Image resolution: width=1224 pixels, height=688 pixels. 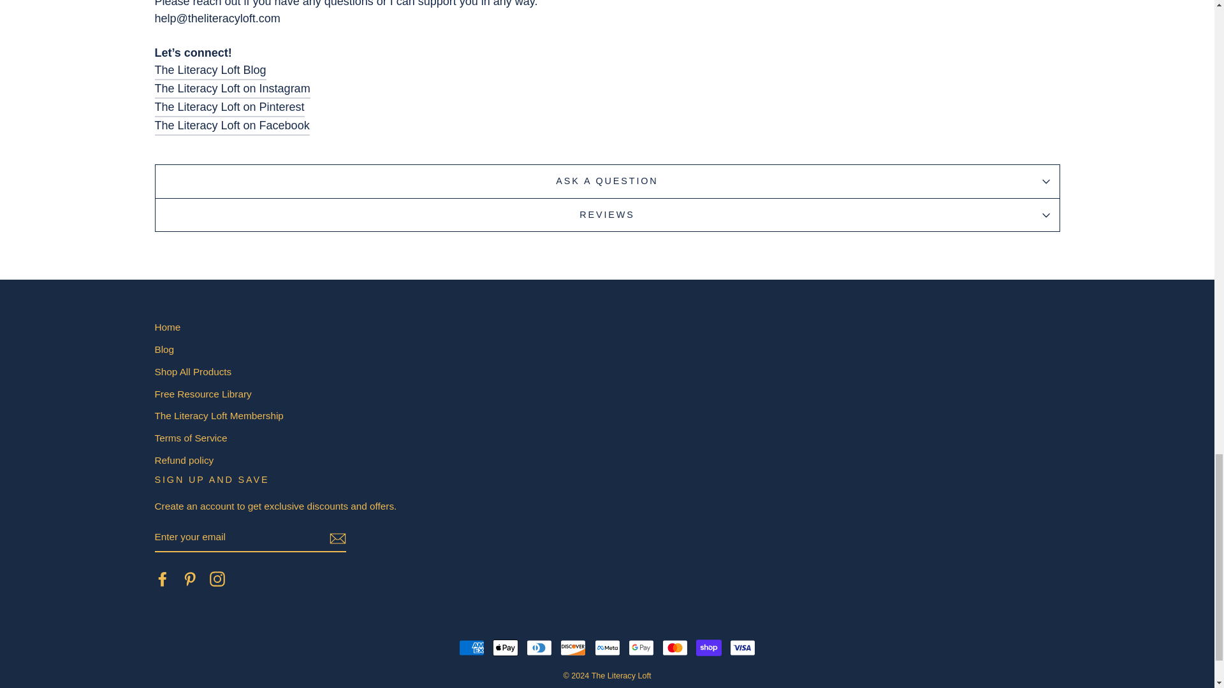 I want to click on American Express, so click(x=472, y=647).